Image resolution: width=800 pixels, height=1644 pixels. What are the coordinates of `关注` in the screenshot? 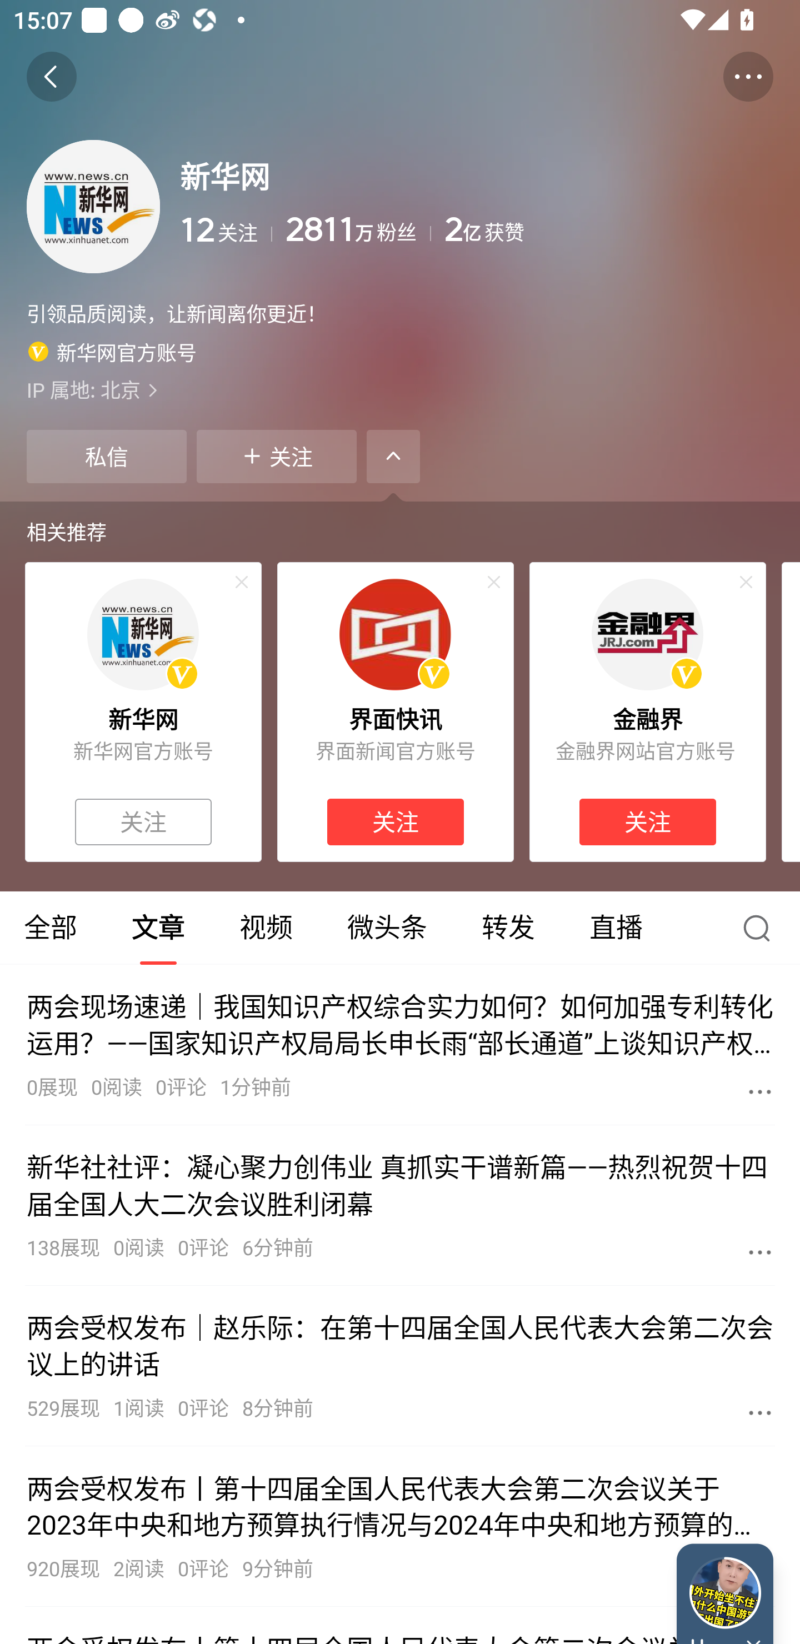 It's located at (143, 822).